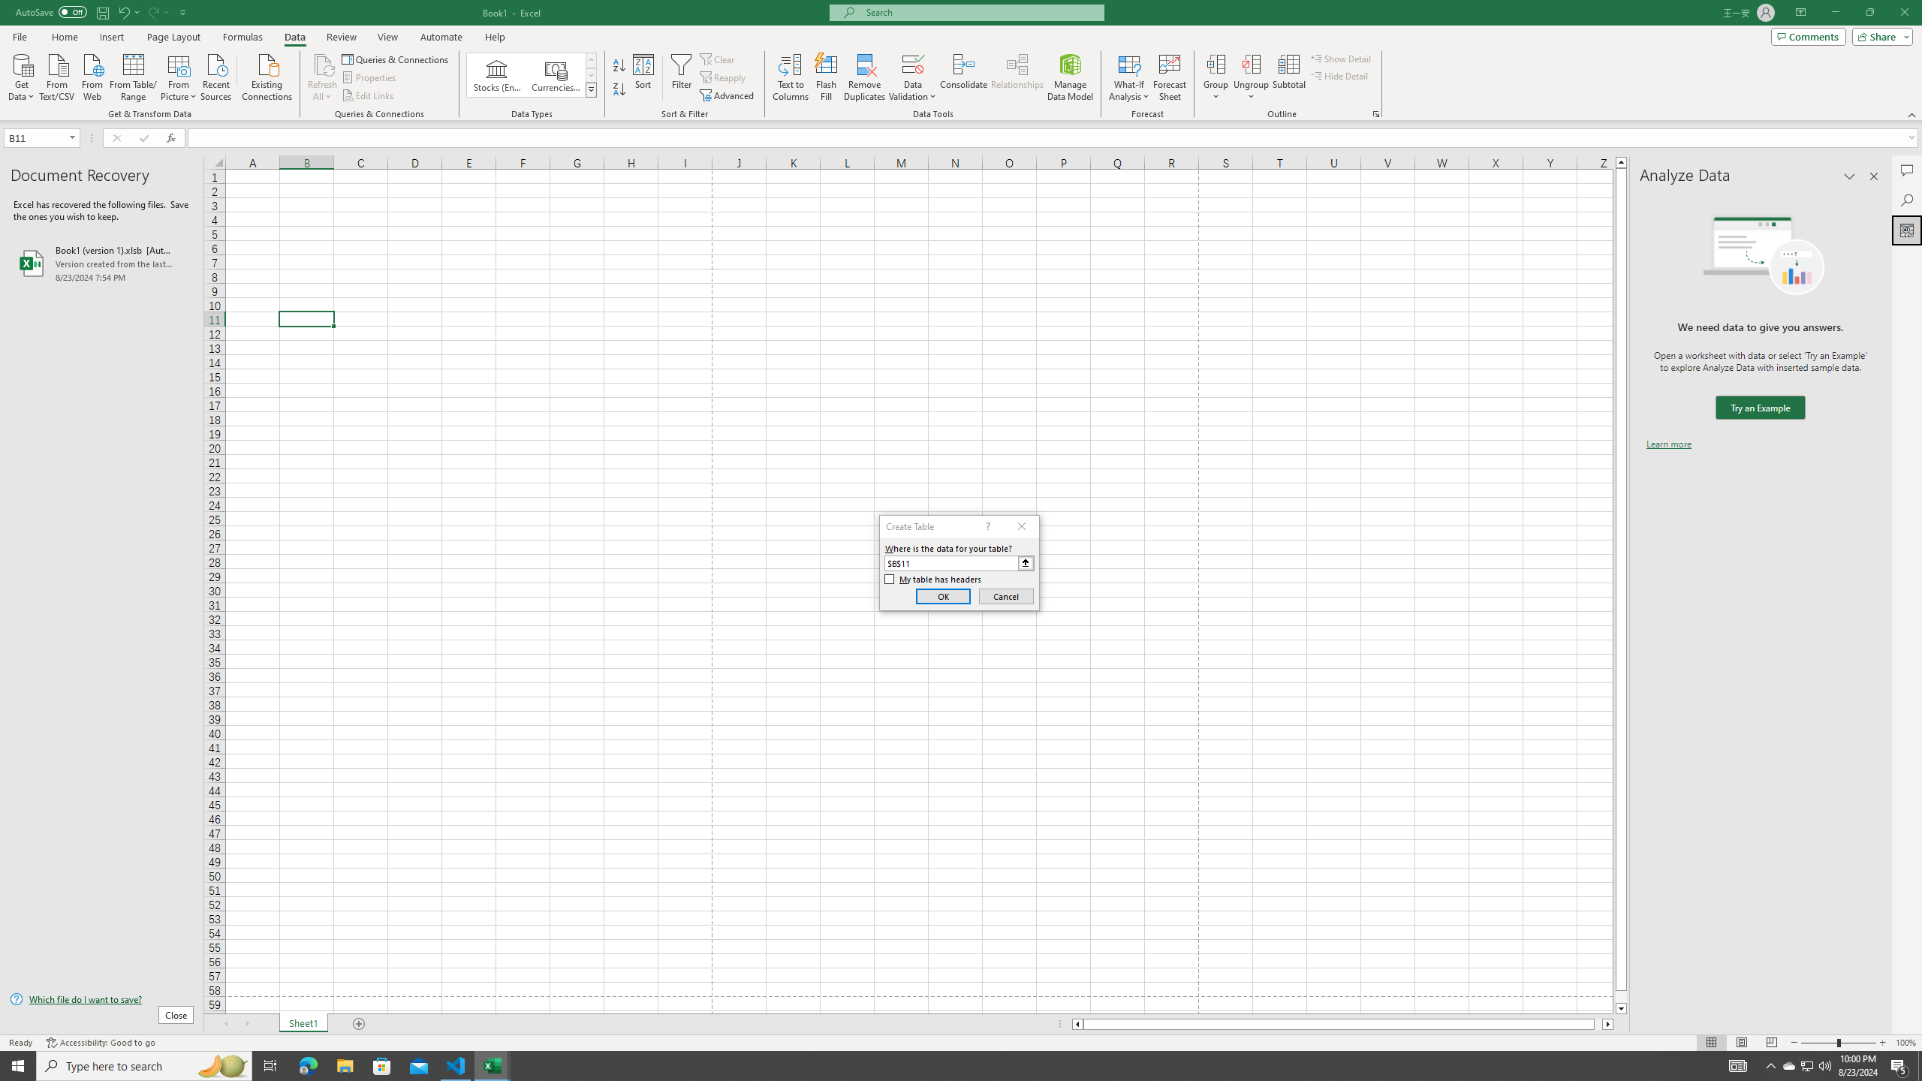 This screenshot has height=1081, width=1922. I want to click on Get Data, so click(22, 76).